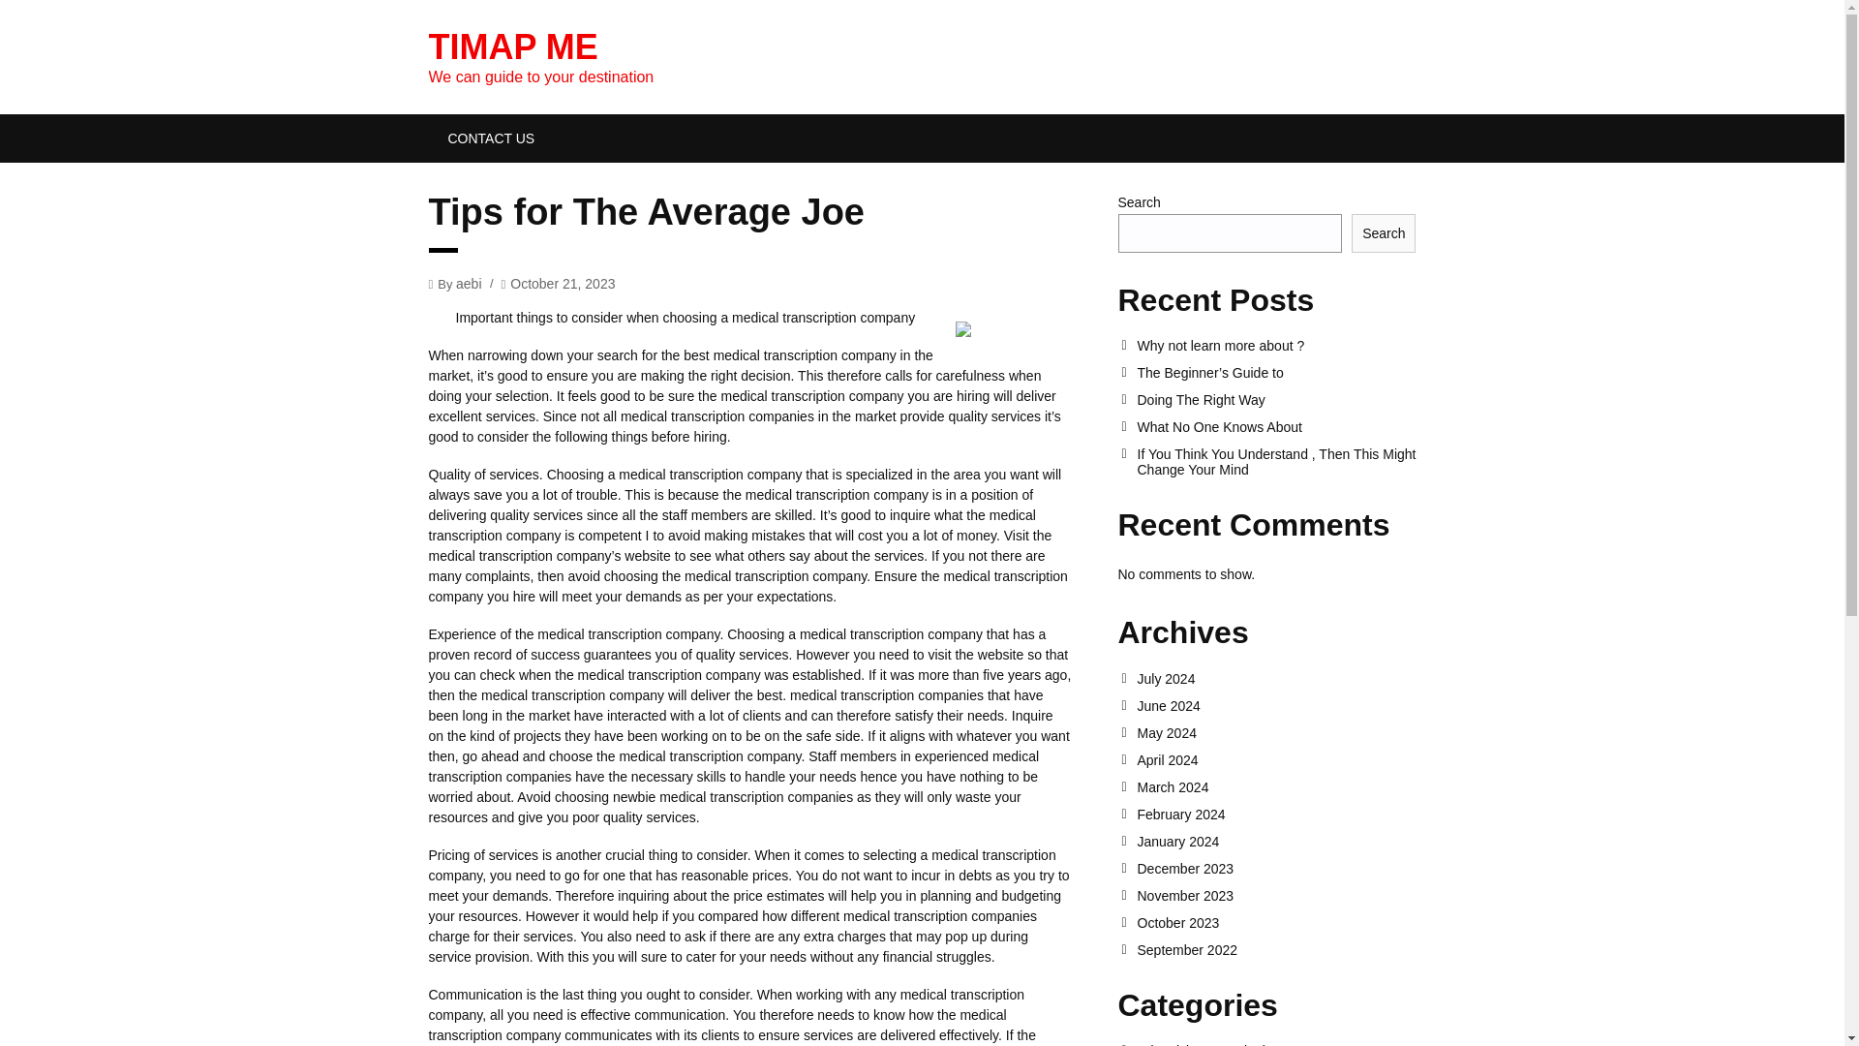  What do you see at coordinates (1275, 814) in the screenshot?
I see `February 2024` at bounding box center [1275, 814].